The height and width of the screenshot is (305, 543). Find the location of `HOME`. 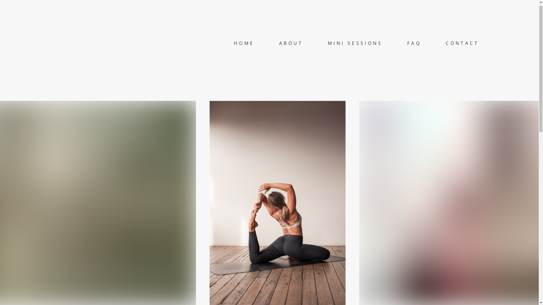

HOME is located at coordinates (244, 47).